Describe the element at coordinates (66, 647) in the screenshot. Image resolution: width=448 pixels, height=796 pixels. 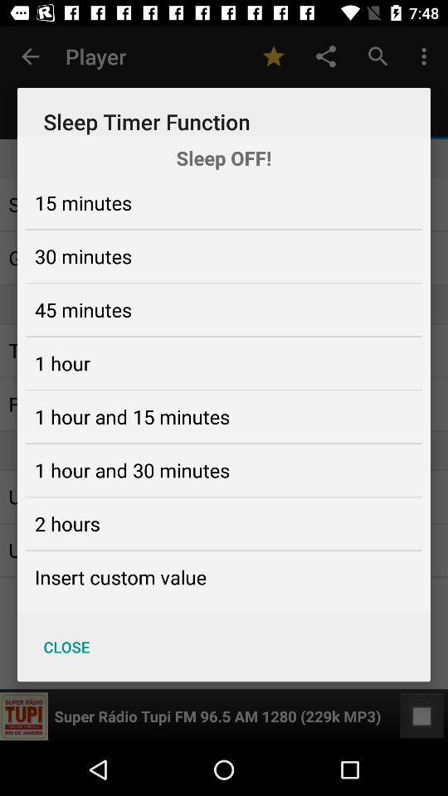
I see `turn on the icon below the insert custom value item` at that location.